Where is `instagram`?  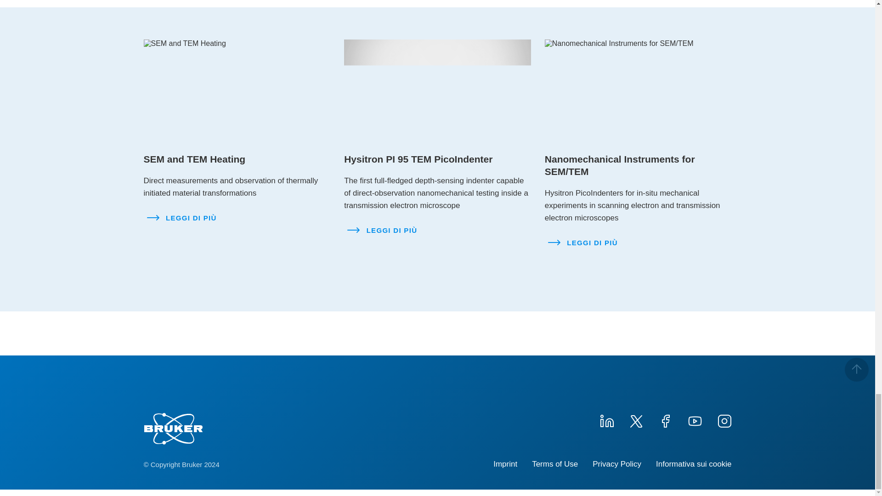
instagram is located at coordinates (724, 420).